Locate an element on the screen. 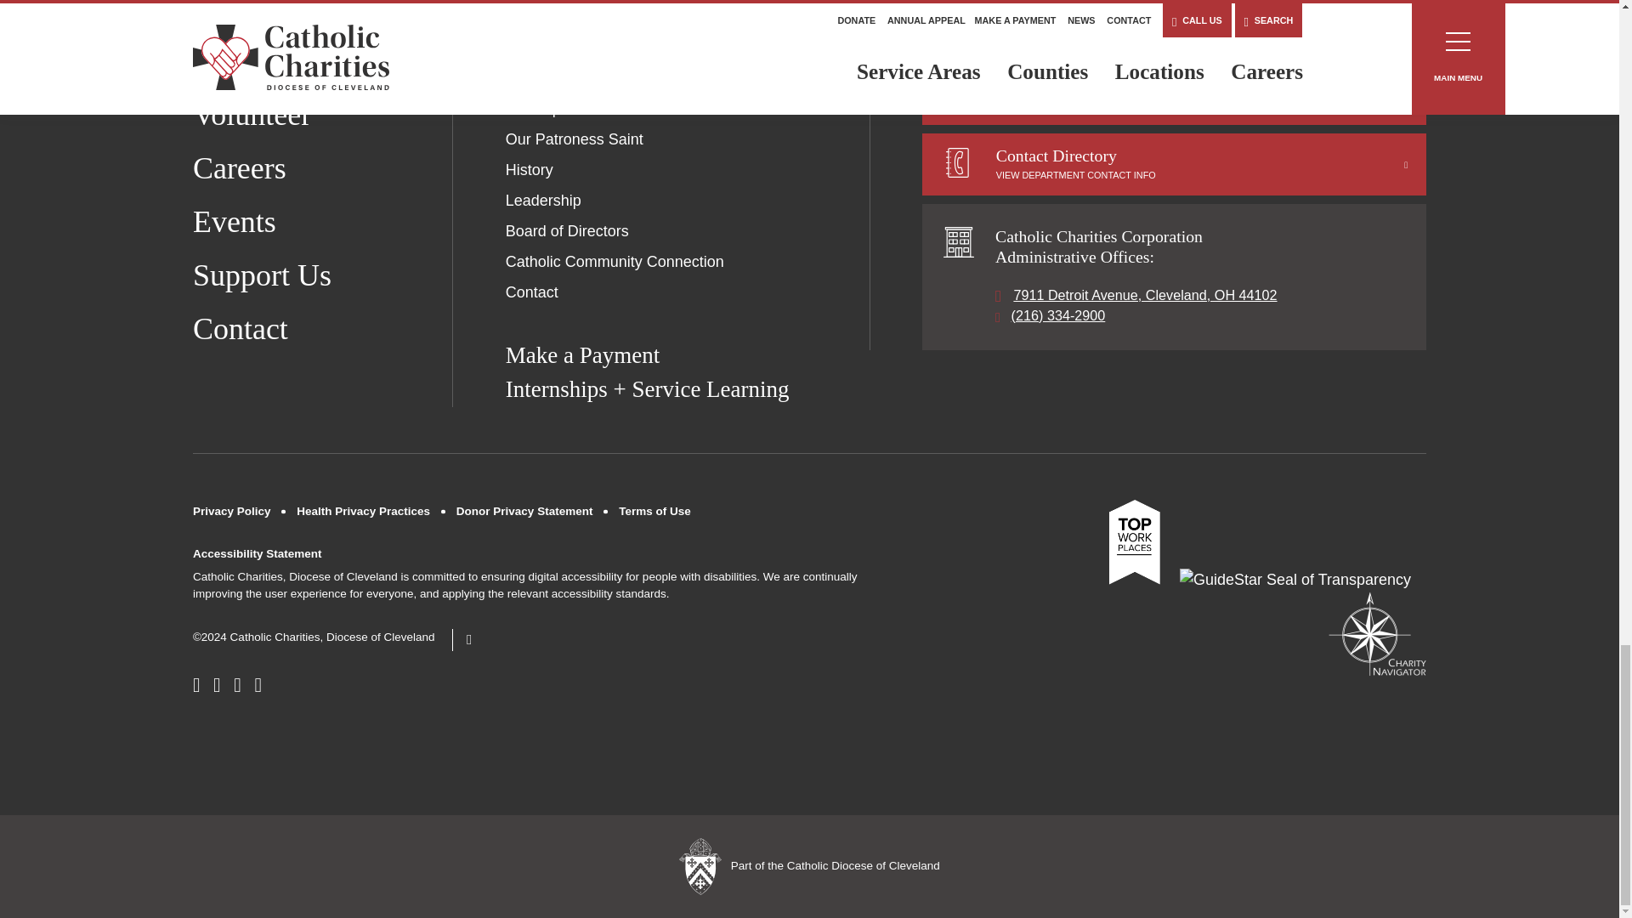 The image size is (1632, 918). Overview is located at coordinates (537, 48).